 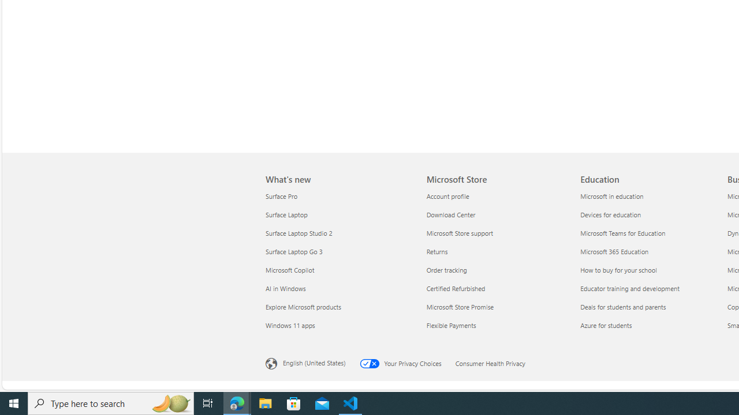 What do you see at coordinates (497, 233) in the screenshot?
I see `Microsoft Store support` at bounding box center [497, 233].